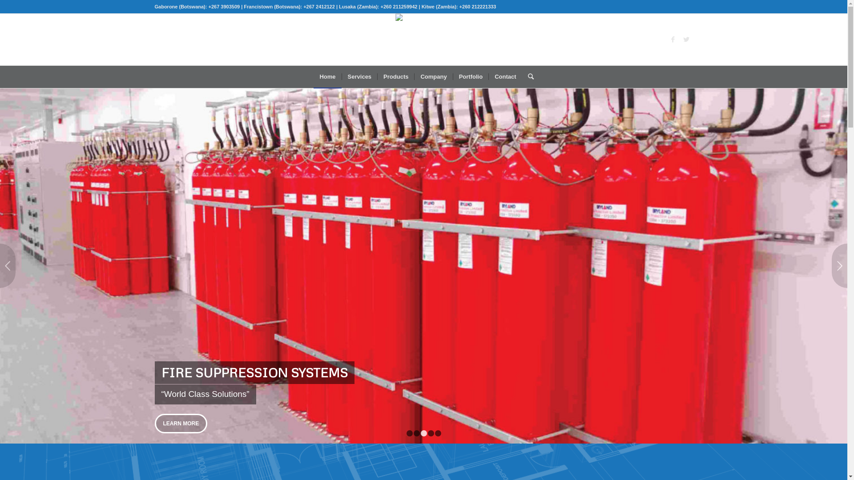  What do you see at coordinates (438, 433) in the screenshot?
I see `5` at bounding box center [438, 433].